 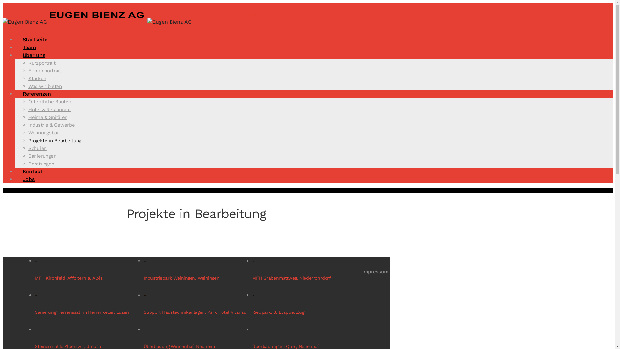 I want to click on Referenzen, so click(x=37, y=94).